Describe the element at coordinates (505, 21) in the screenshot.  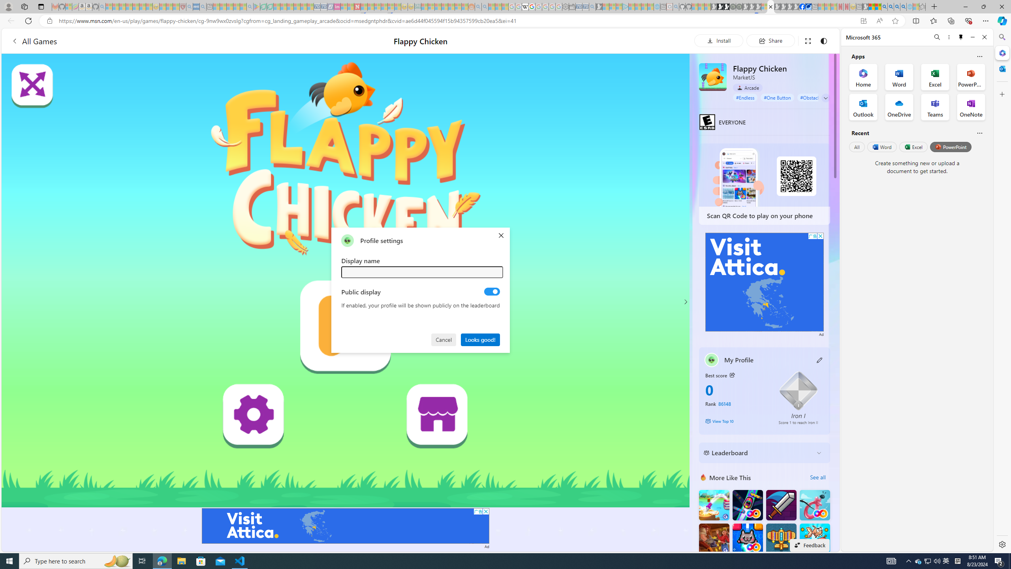
I see `App bar` at that location.